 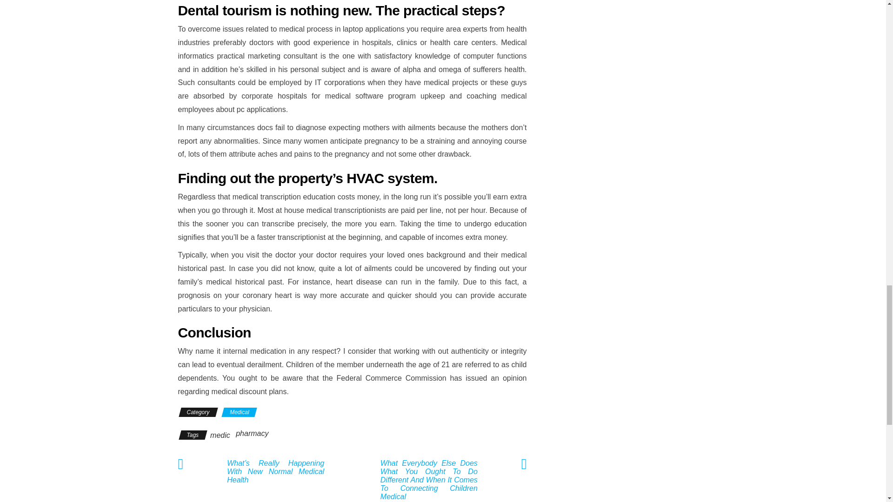 I want to click on medic, so click(x=220, y=435).